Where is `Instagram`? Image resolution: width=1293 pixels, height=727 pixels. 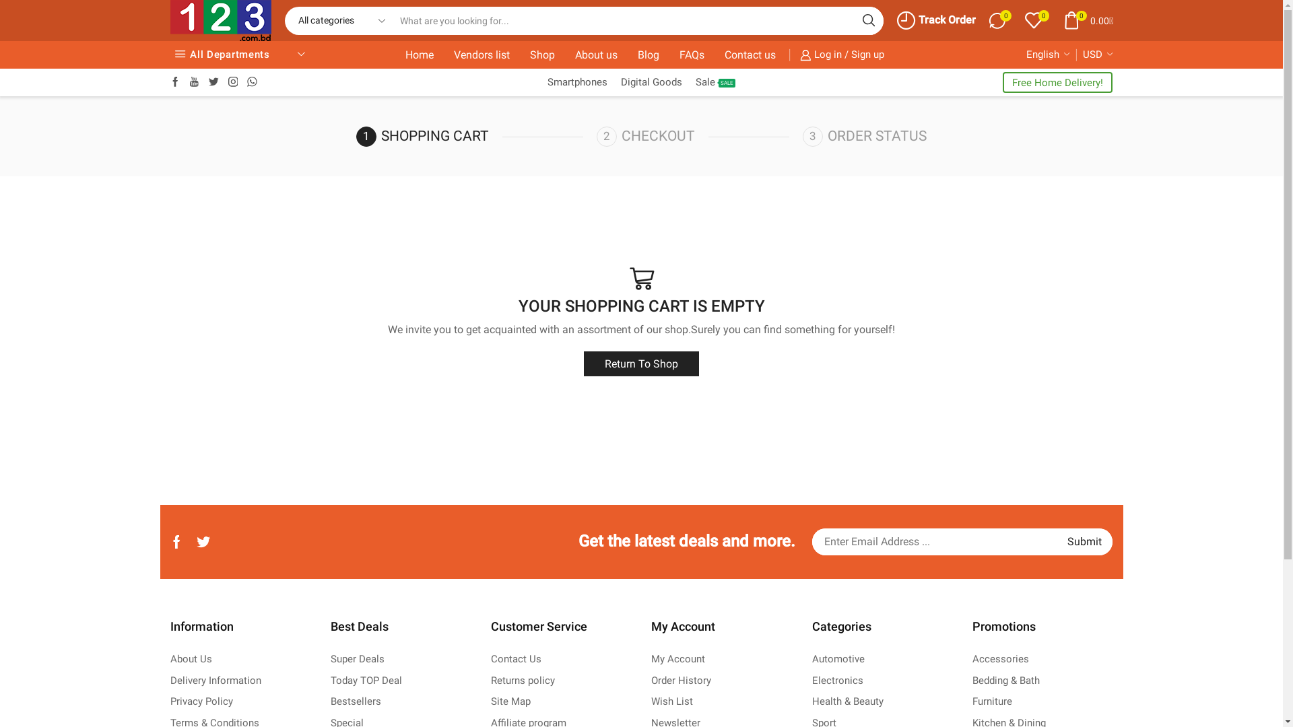
Instagram is located at coordinates (233, 82).